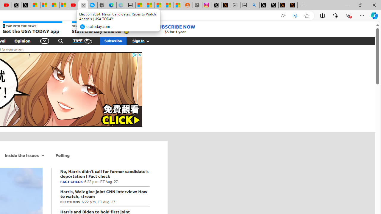 The width and height of the screenshot is (381, 214). Describe the element at coordinates (226, 5) in the screenshot. I see `help.x.com | 524: A timeout occurred` at that location.